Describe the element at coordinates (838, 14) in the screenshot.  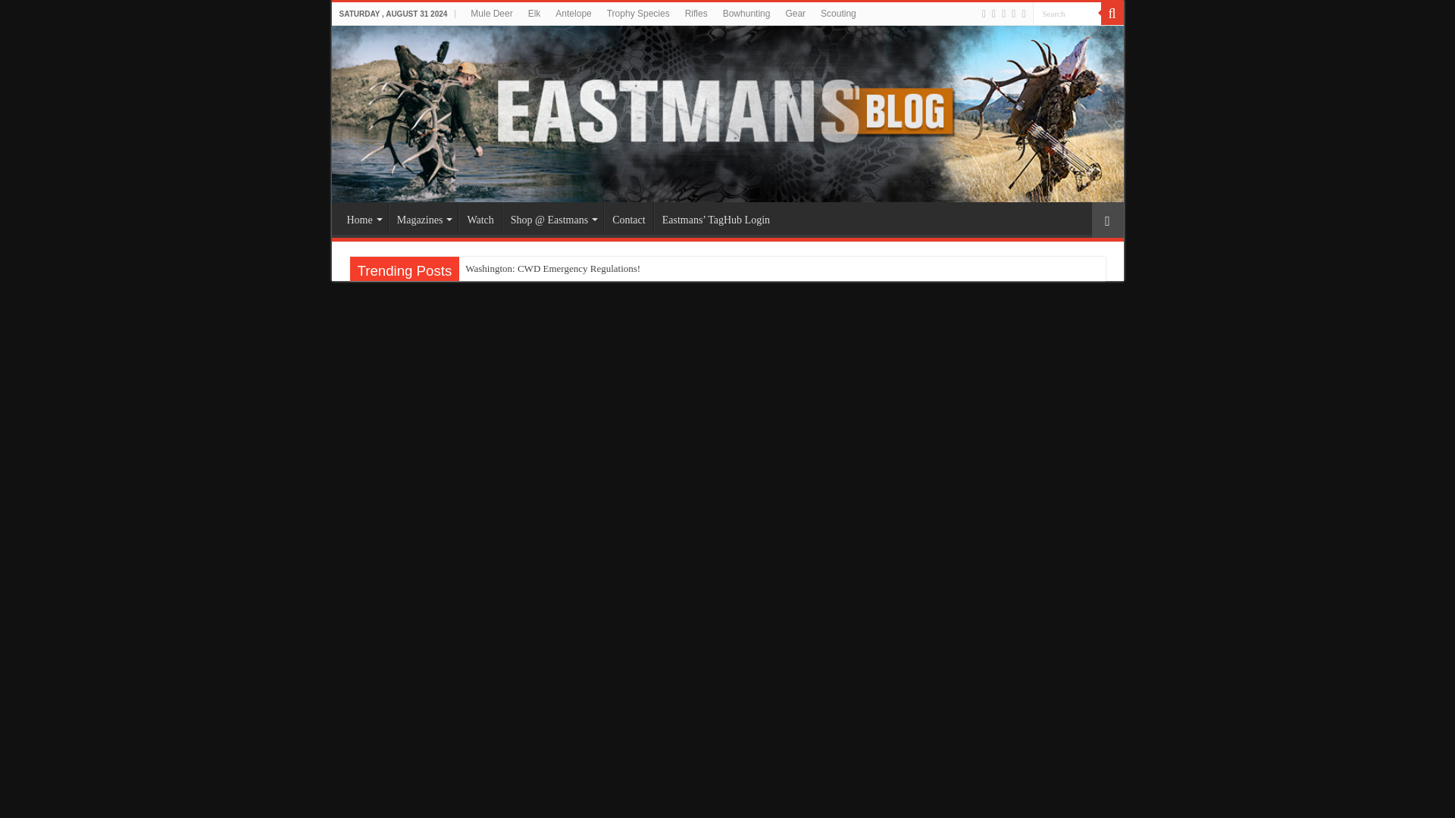
I see `Scouting` at that location.